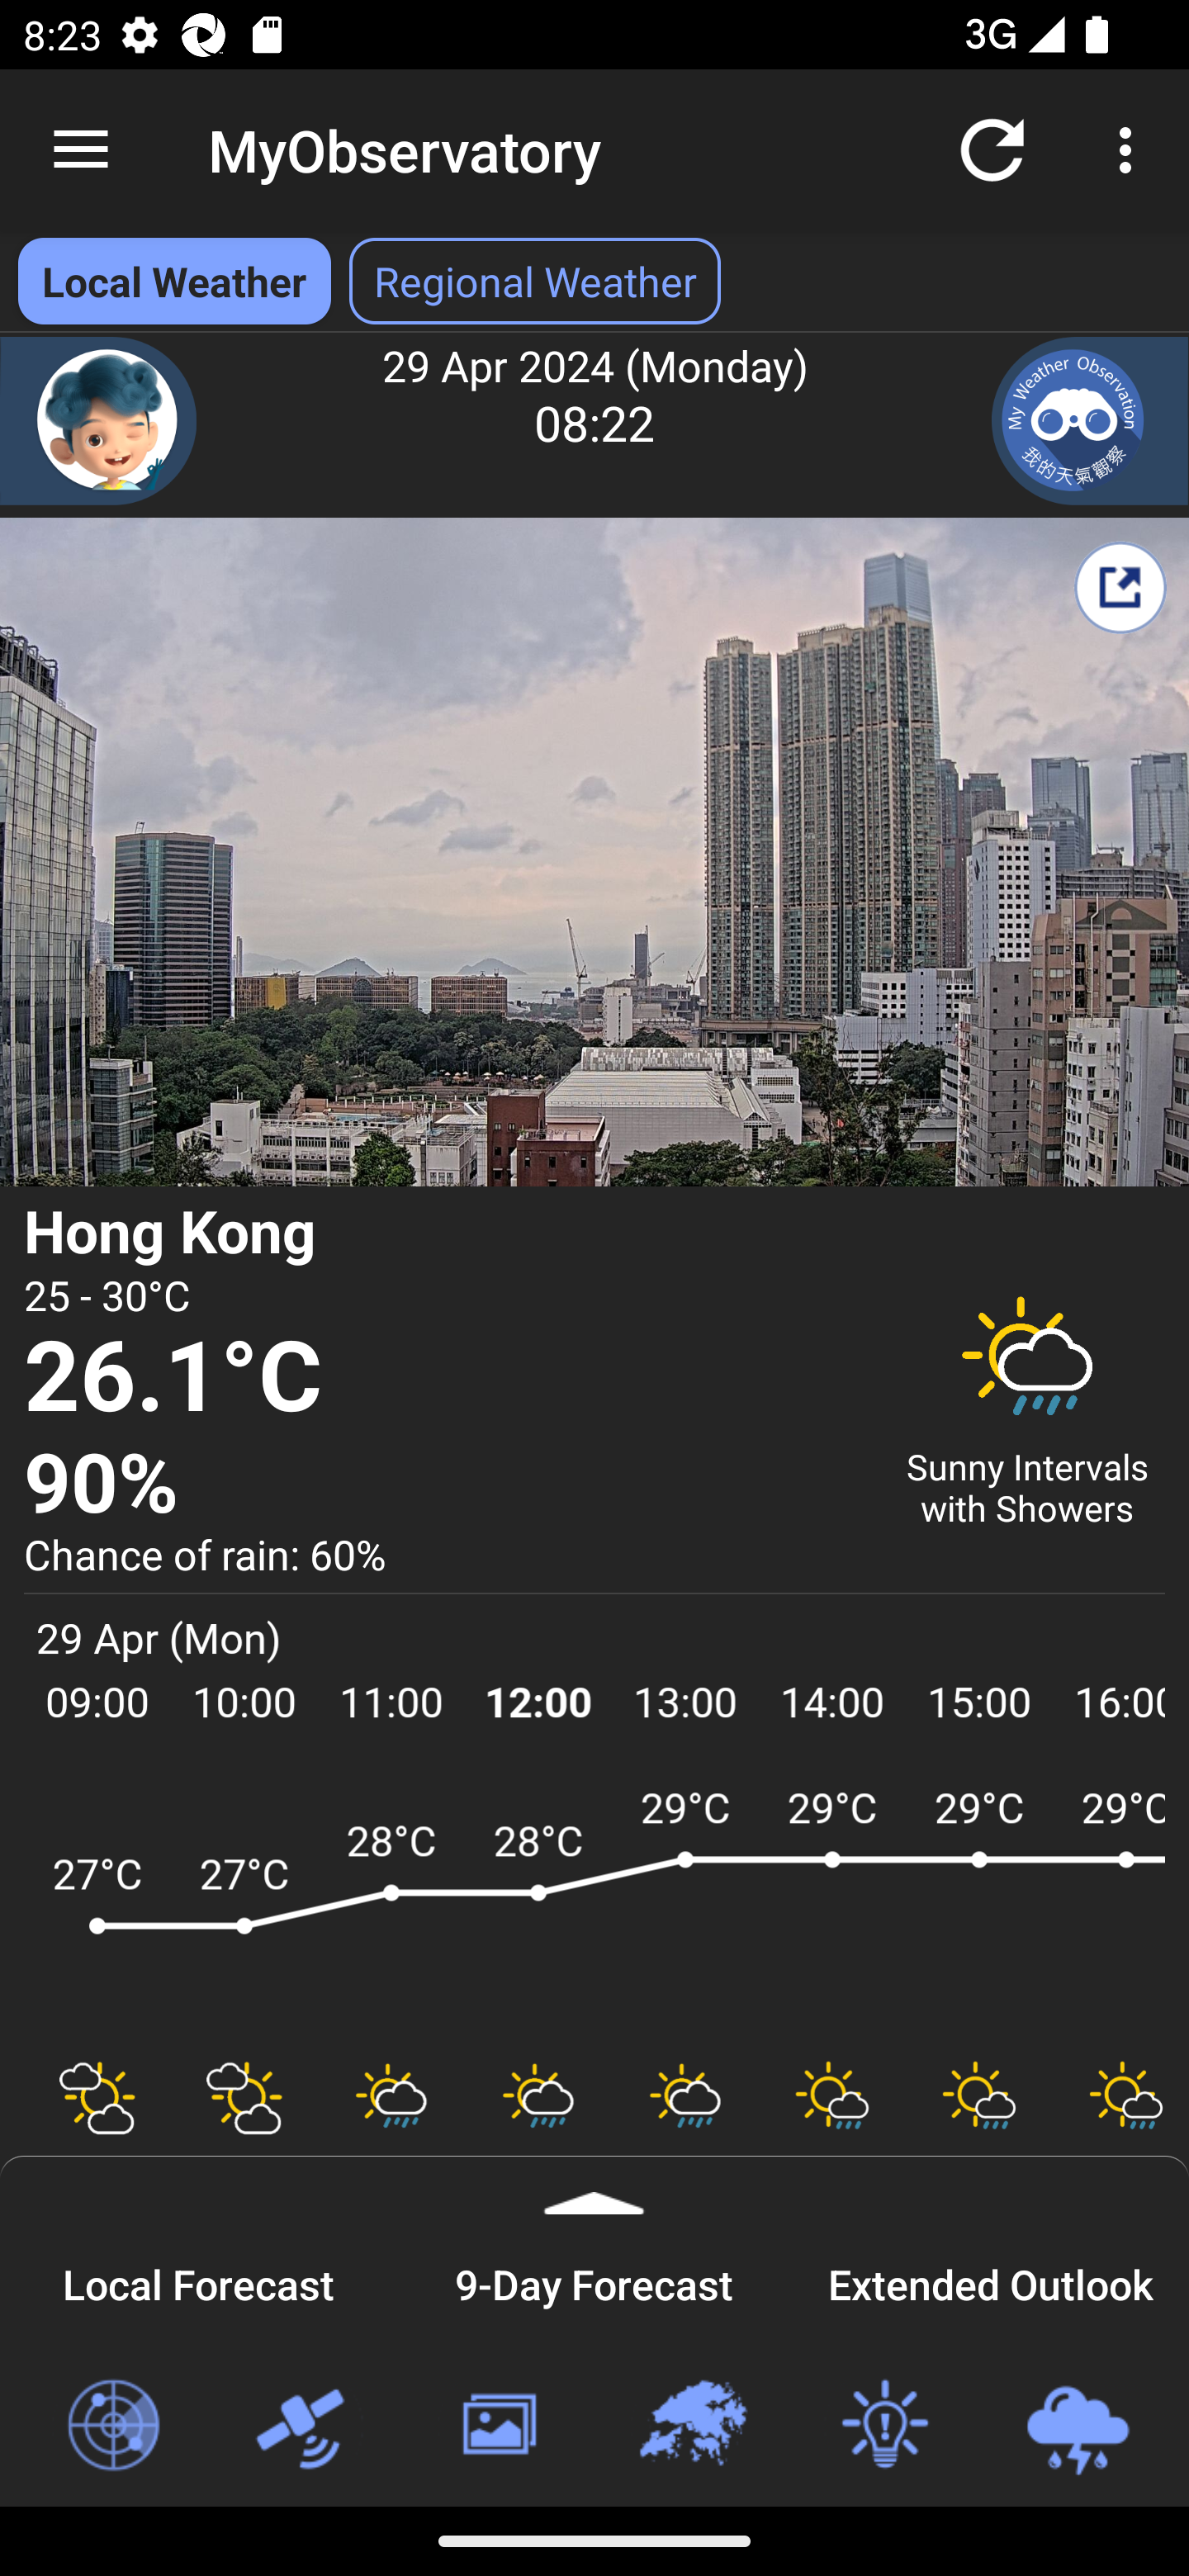  Describe the element at coordinates (691, 2426) in the screenshot. I see `Regional Weather` at that location.